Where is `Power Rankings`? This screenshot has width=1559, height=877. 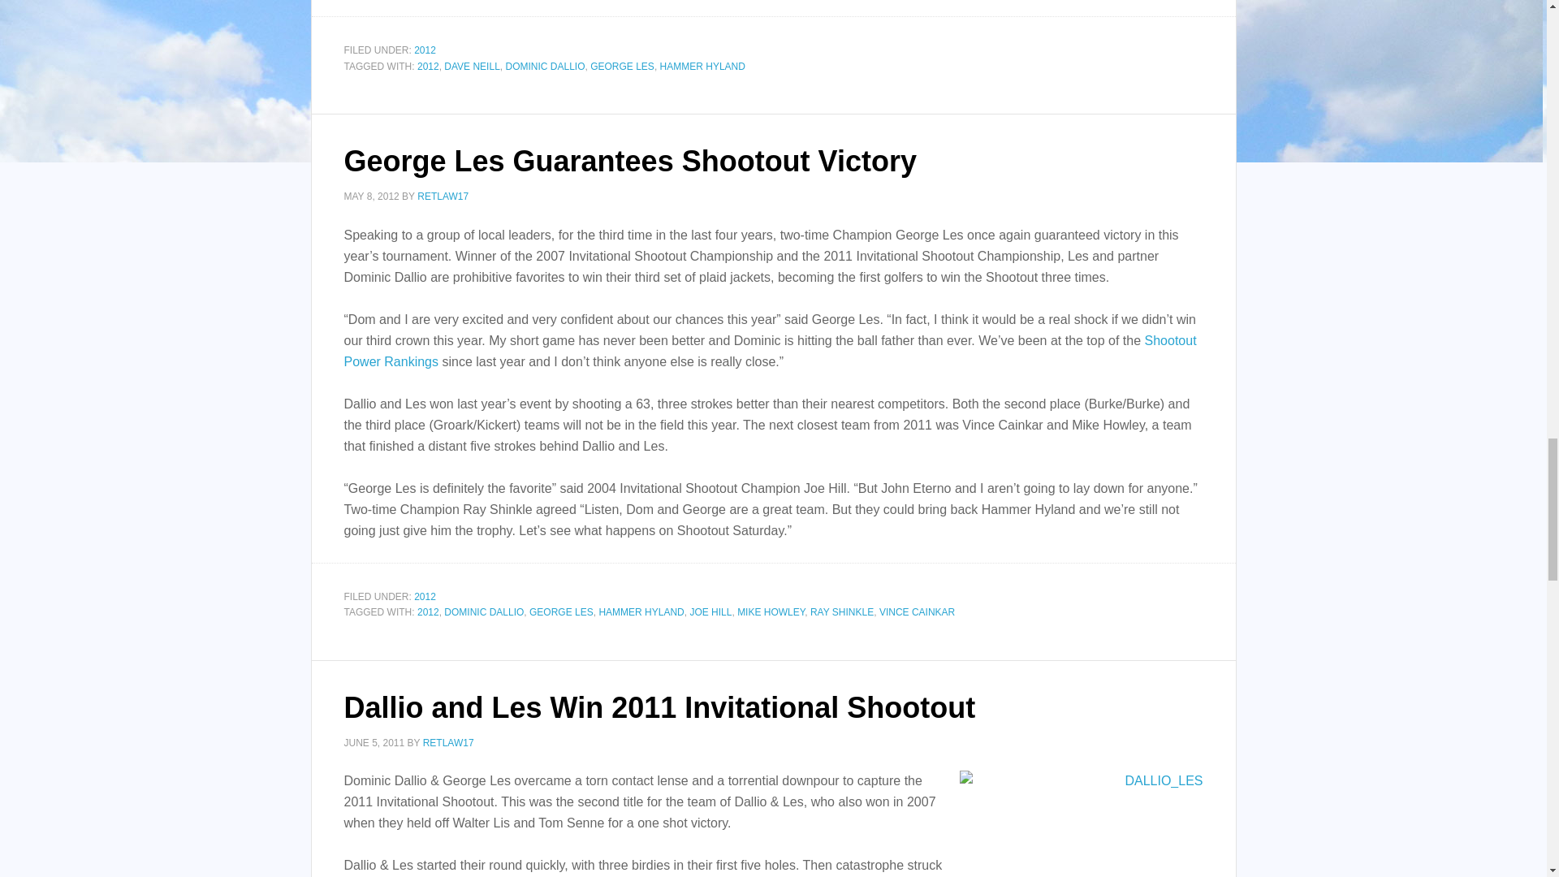 Power Rankings is located at coordinates (771, 350).